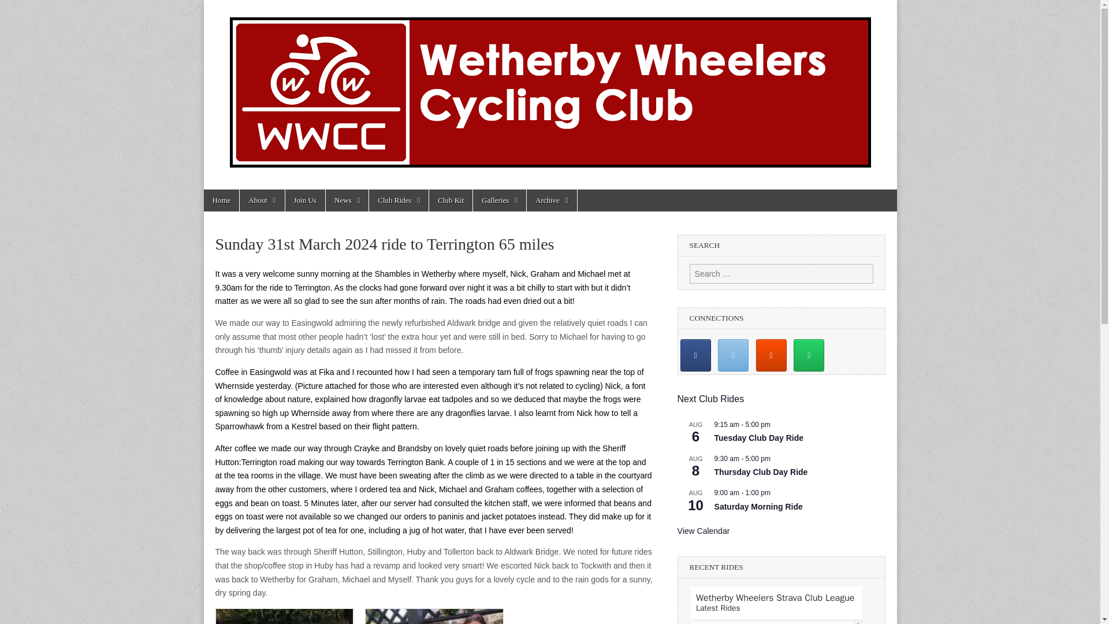 This screenshot has width=1109, height=624. Describe the element at coordinates (771, 355) in the screenshot. I see `Wetherby Wheelers Strava Open Group` at that location.